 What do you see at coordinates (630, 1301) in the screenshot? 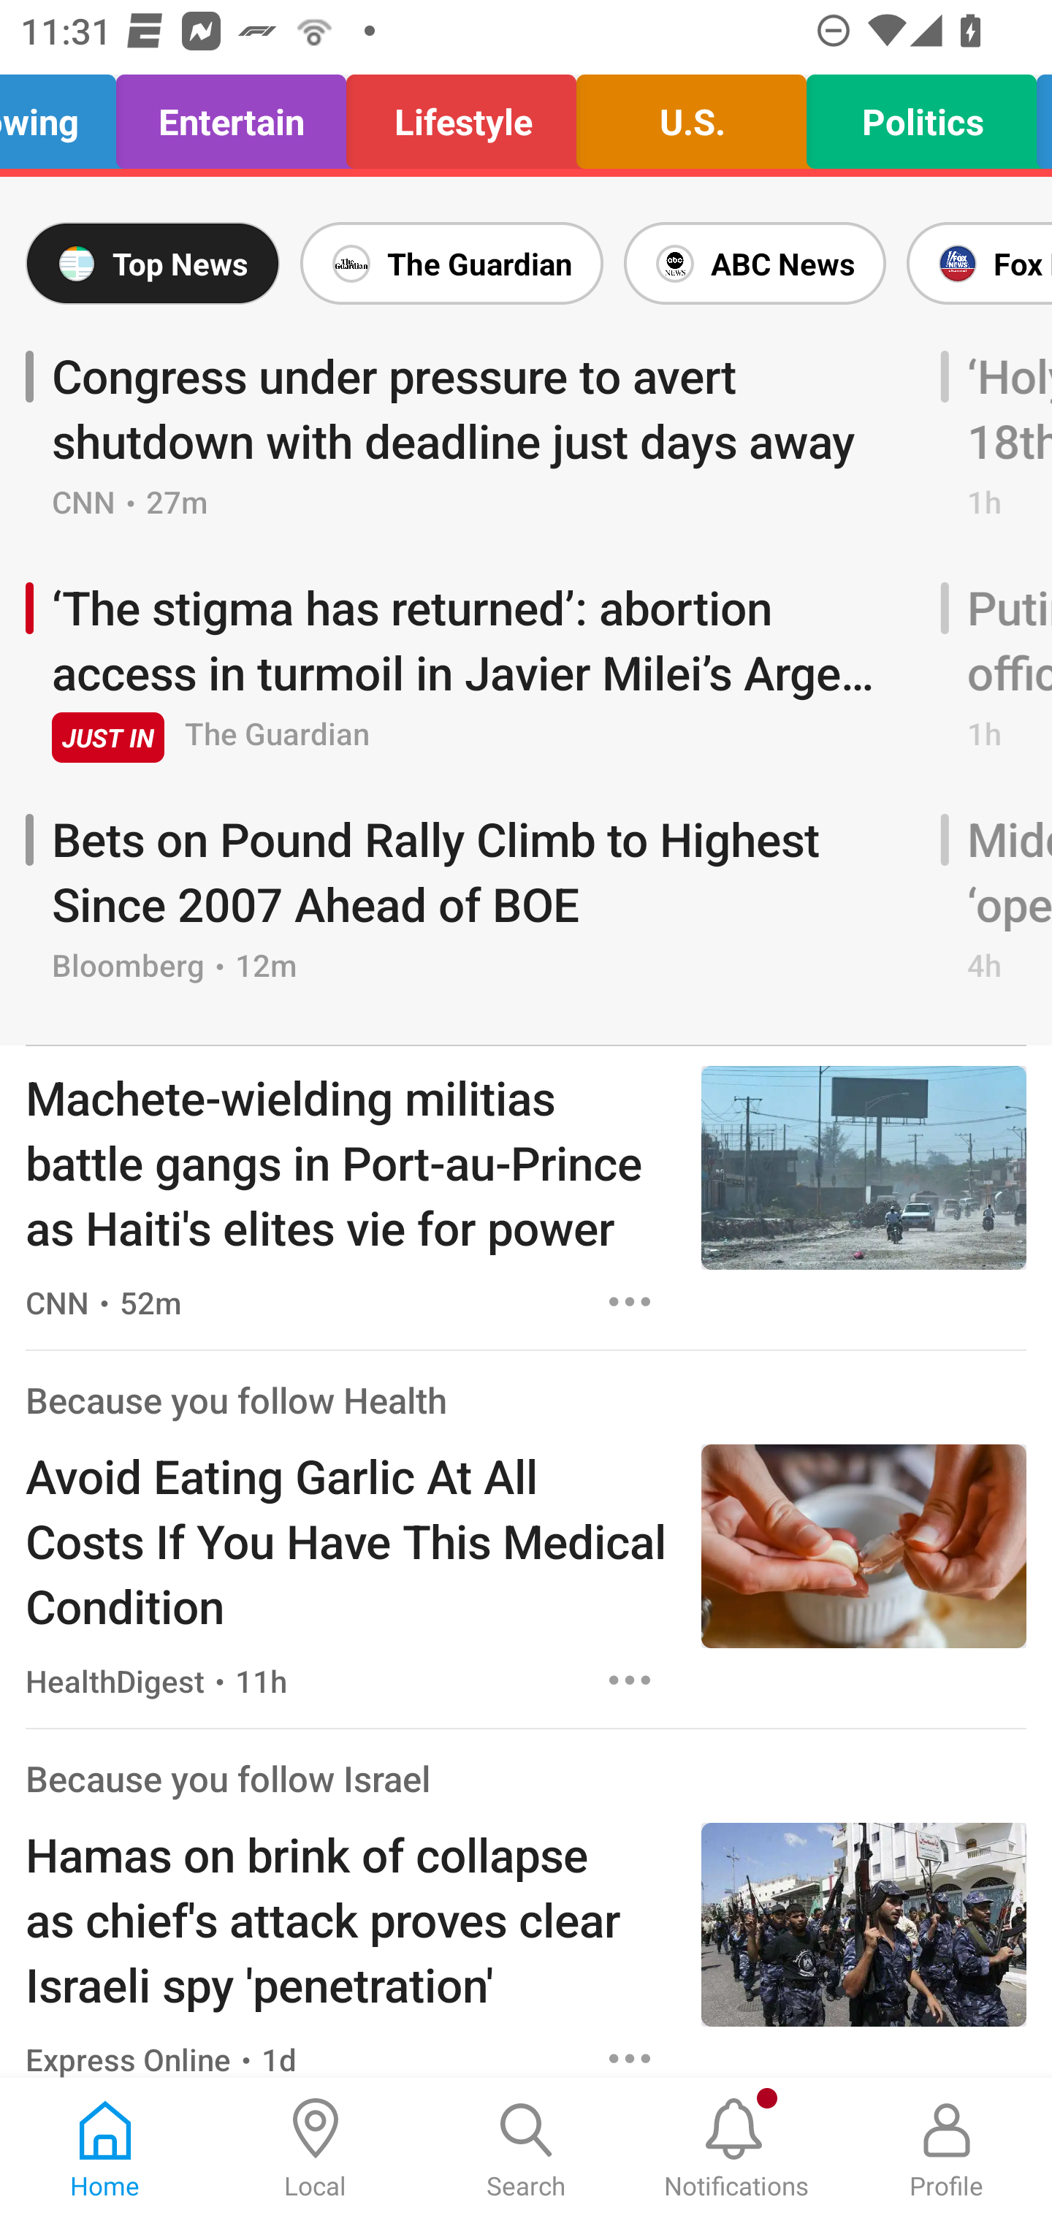
I see `Options` at bounding box center [630, 1301].